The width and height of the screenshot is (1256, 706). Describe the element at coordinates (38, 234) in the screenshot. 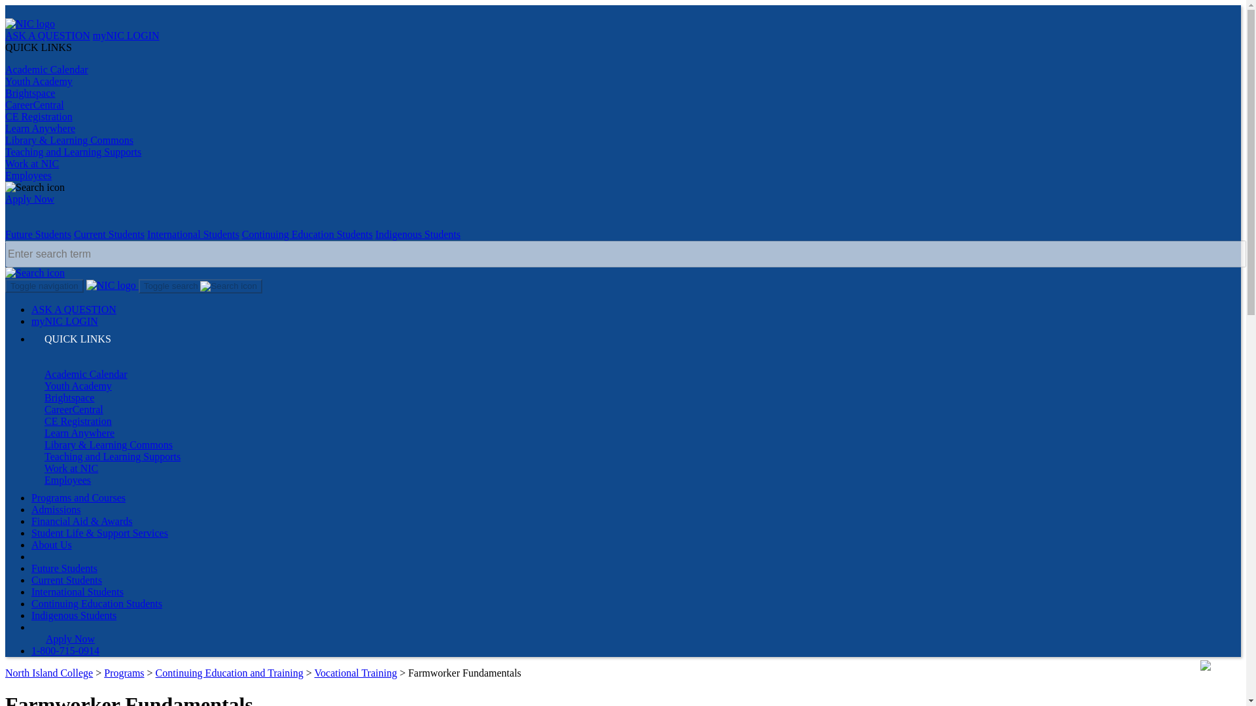

I see `Future Students` at that location.